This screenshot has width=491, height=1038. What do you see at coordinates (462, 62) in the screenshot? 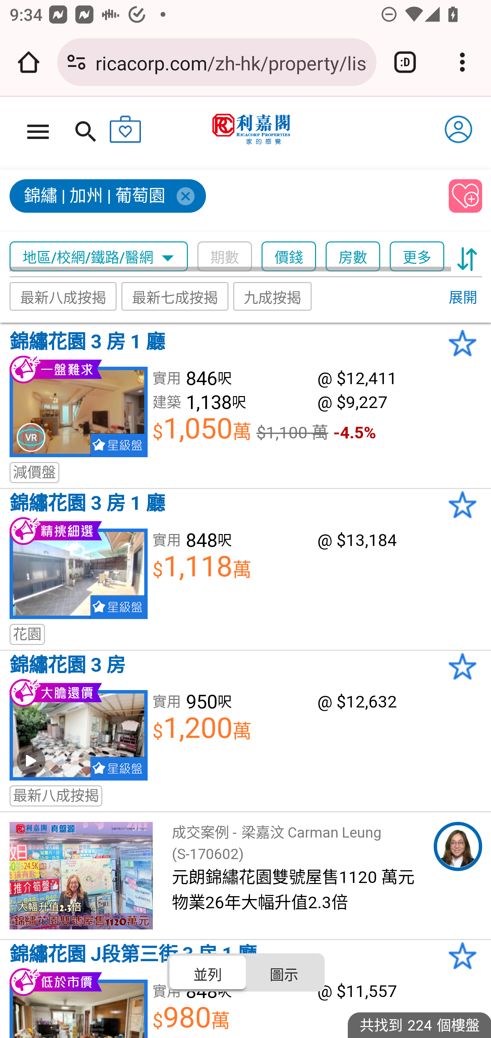
I see `Customize and control Google Chrome` at bounding box center [462, 62].